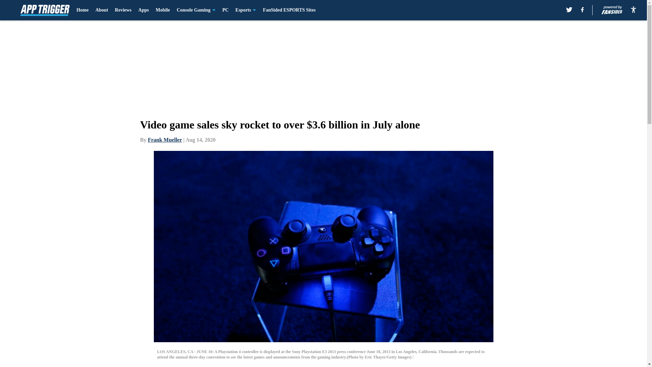 This screenshot has height=367, width=652. I want to click on FanSided ESPORTS Sites, so click(289, 10).